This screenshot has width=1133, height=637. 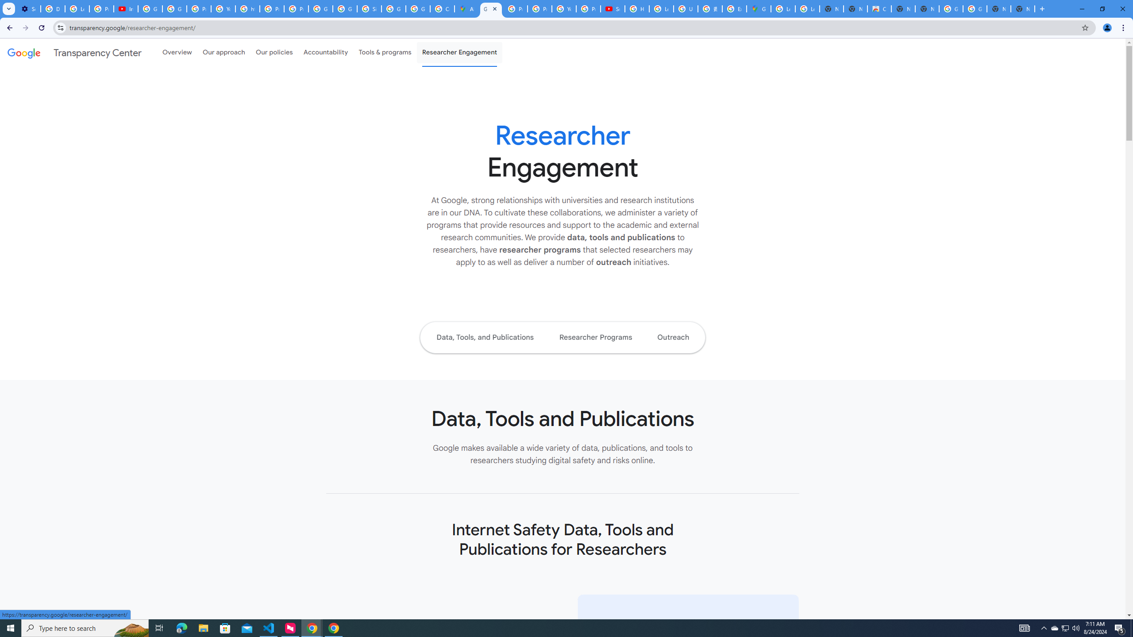 What do you see at coordinates (460, 52) in the screenshot?
I see `Researcher Engagement` at bounding box center [460, 52].